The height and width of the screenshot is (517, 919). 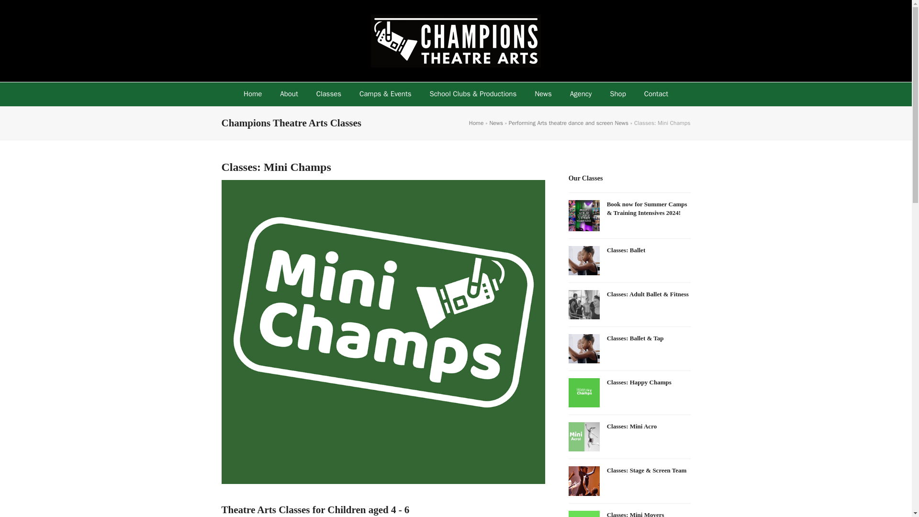 What do you see at coordinates (496, 123) in the screenshot?
I see `News` at bounding box center [496, 123].